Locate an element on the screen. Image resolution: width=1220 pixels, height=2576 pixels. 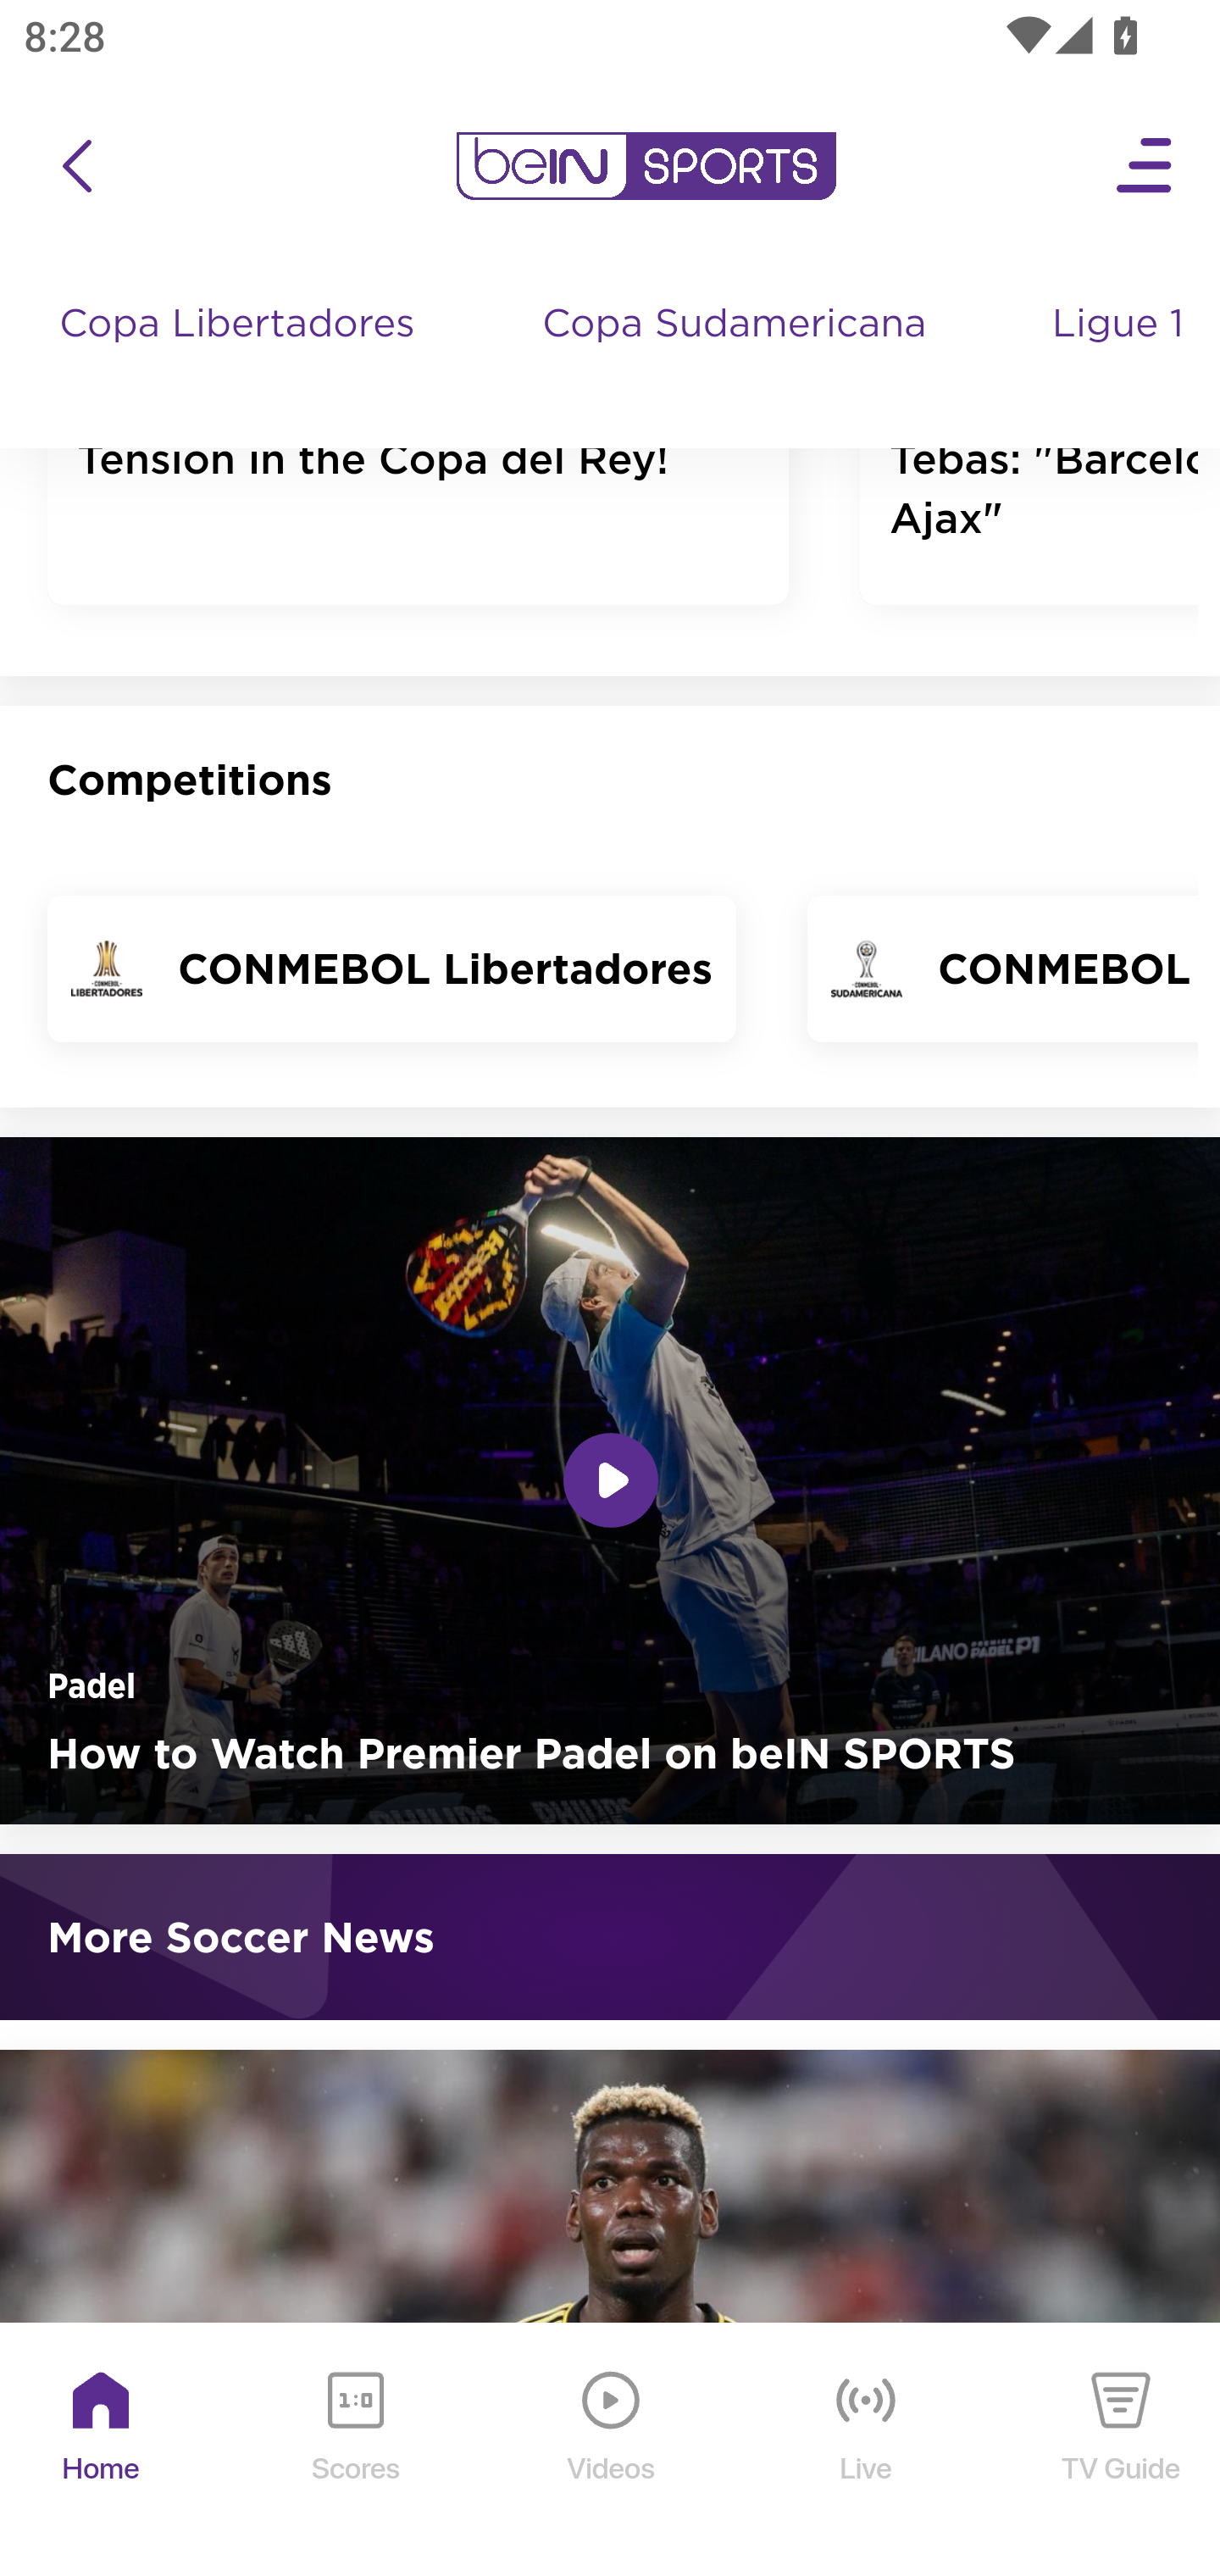
Videos Videos Icon Videos is located at coordinates (612, 2453).